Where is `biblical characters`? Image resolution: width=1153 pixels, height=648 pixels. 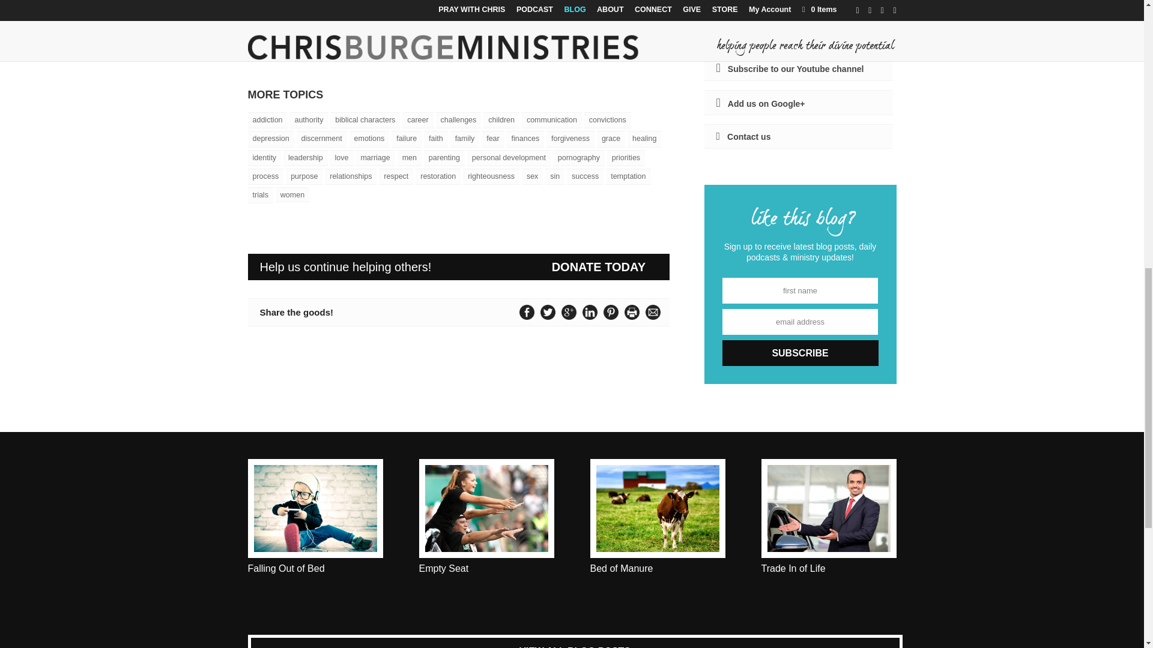 biblical characters is located at coordinates (365, 120).